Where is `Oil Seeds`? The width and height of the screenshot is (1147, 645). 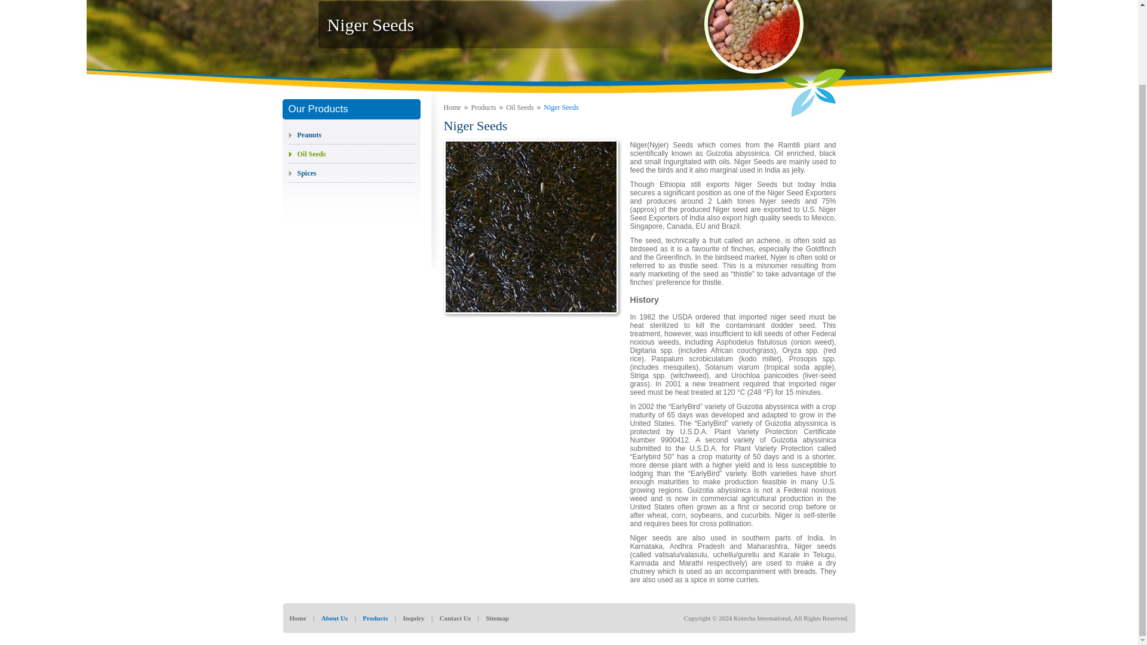
Oil Seeds is located at coordinates (519, 107).